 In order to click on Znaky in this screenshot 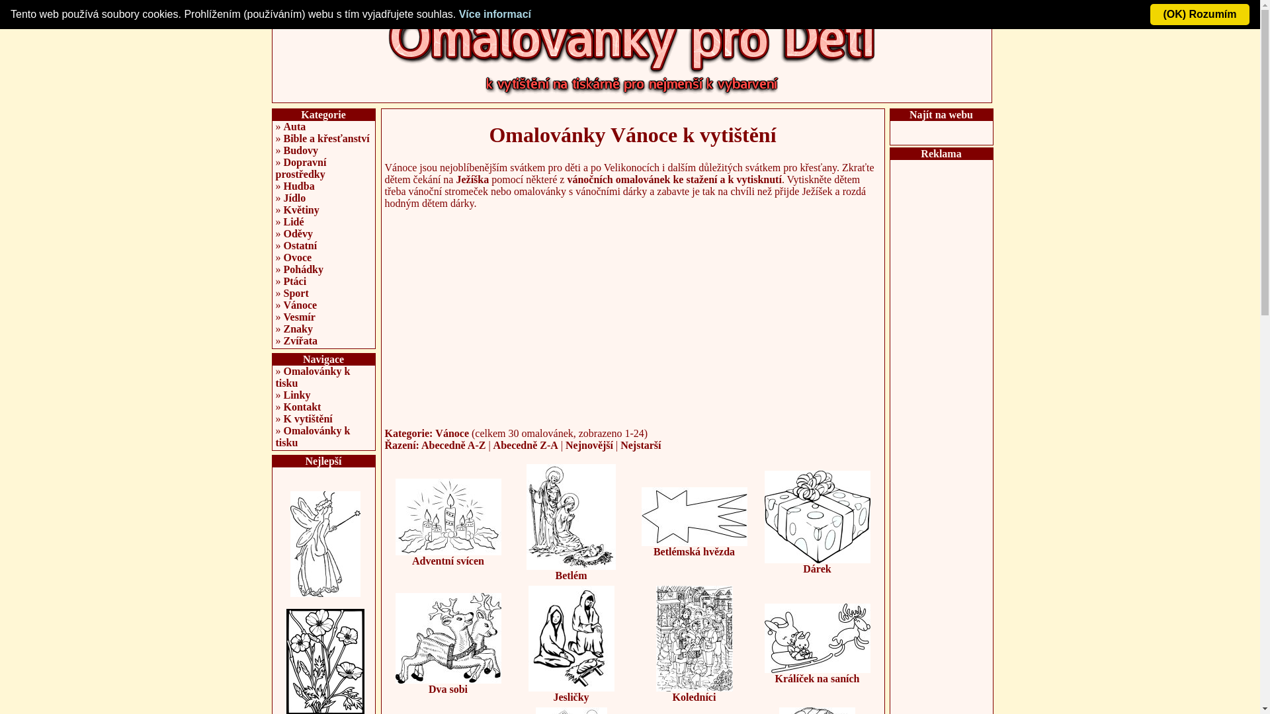, I will do `click(298, 329)`.